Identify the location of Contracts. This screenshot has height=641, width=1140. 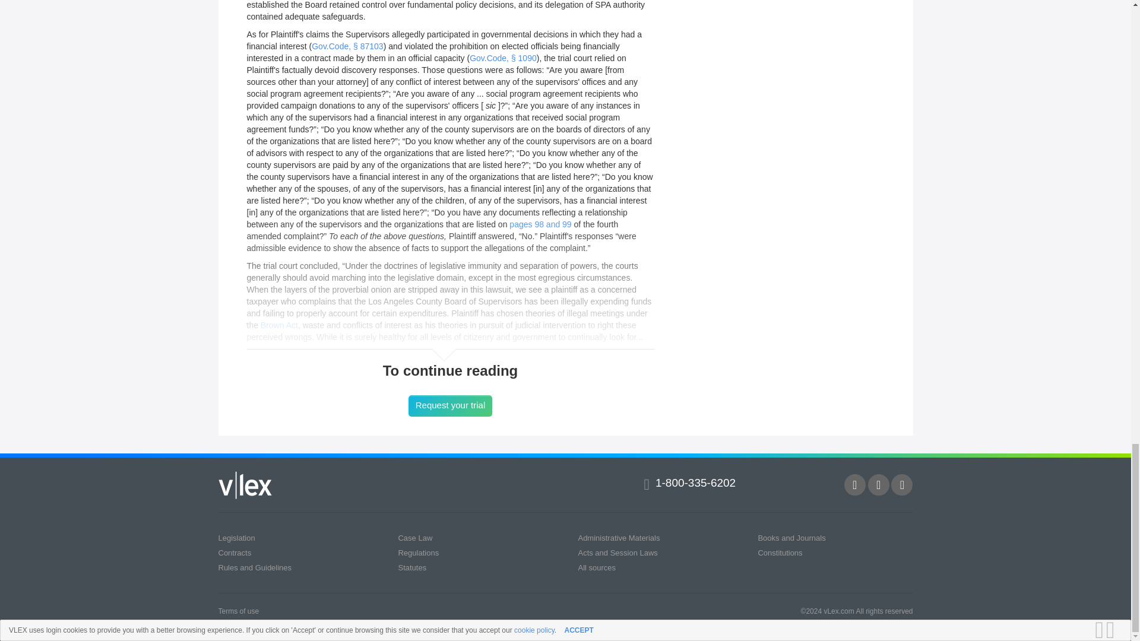
(235, 553).